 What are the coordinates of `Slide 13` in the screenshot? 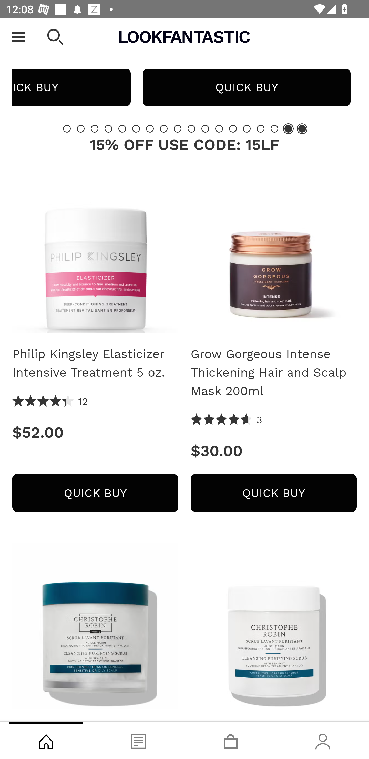 It's located at (233, 129).